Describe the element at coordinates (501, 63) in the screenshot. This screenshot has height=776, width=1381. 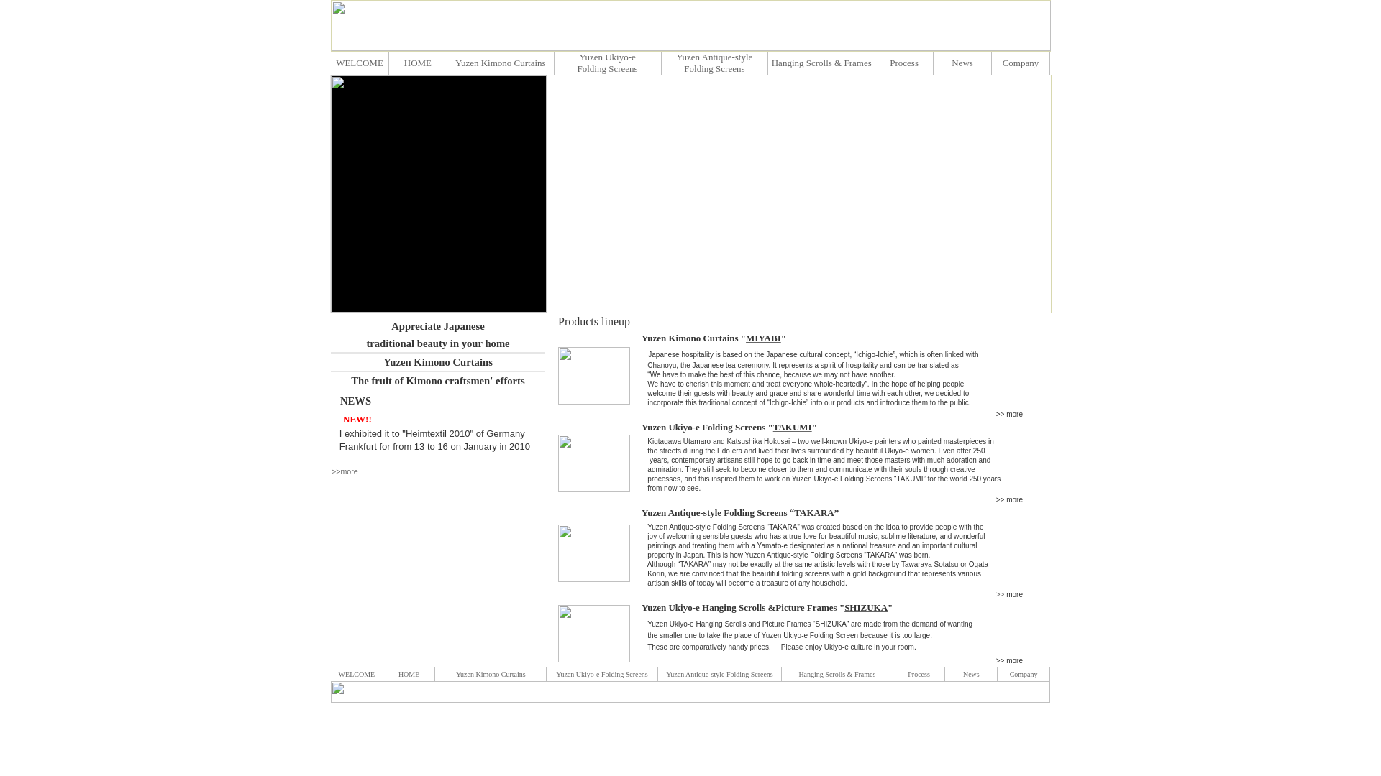
I see `Yuzen Kimono Curtains` at that location.